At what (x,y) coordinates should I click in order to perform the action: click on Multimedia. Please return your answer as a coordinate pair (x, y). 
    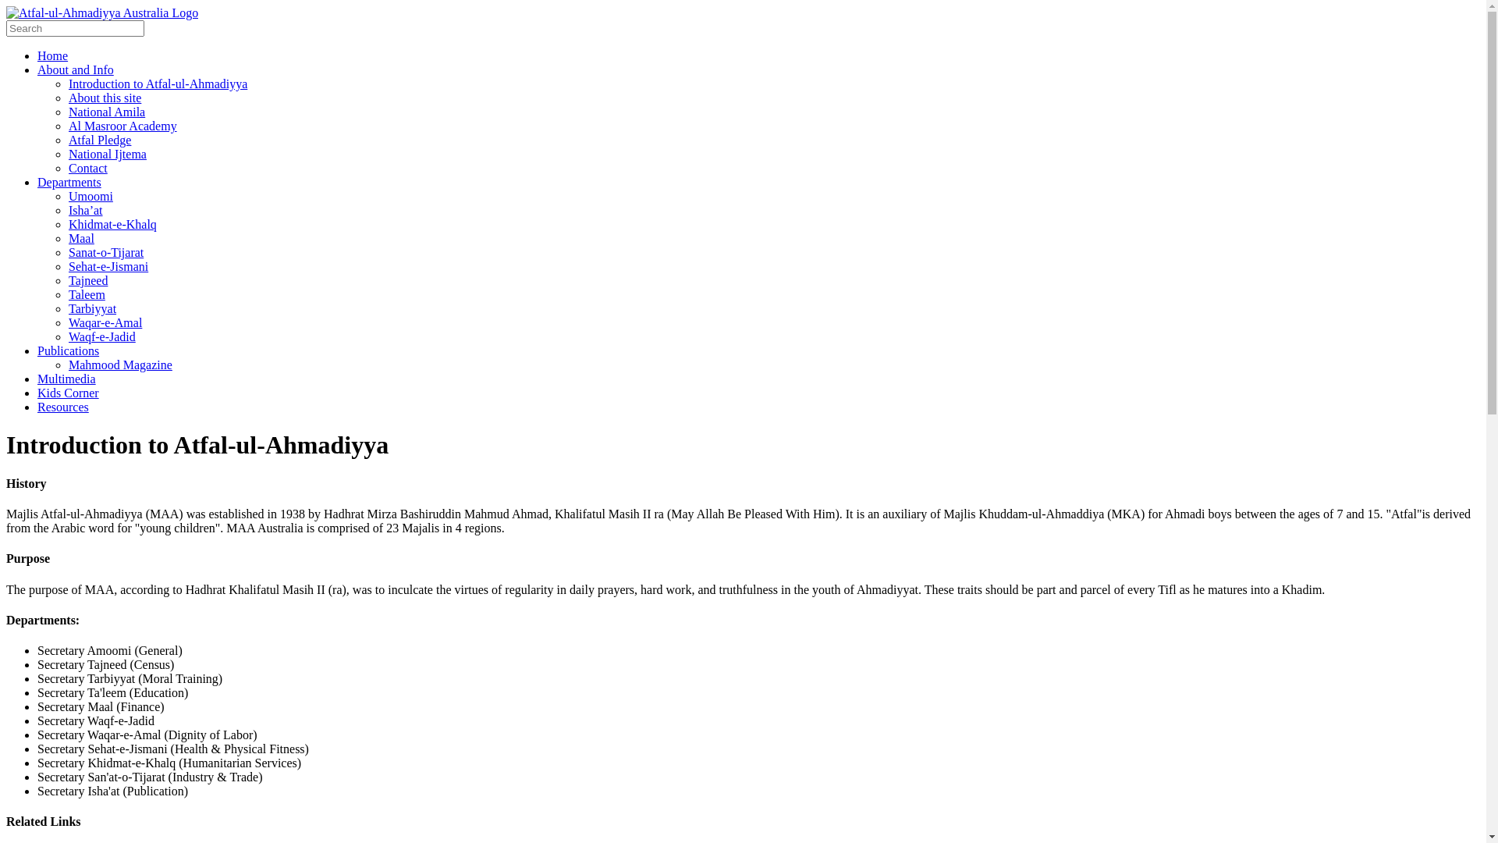
    Looking at the image, I should click on (66, 379).